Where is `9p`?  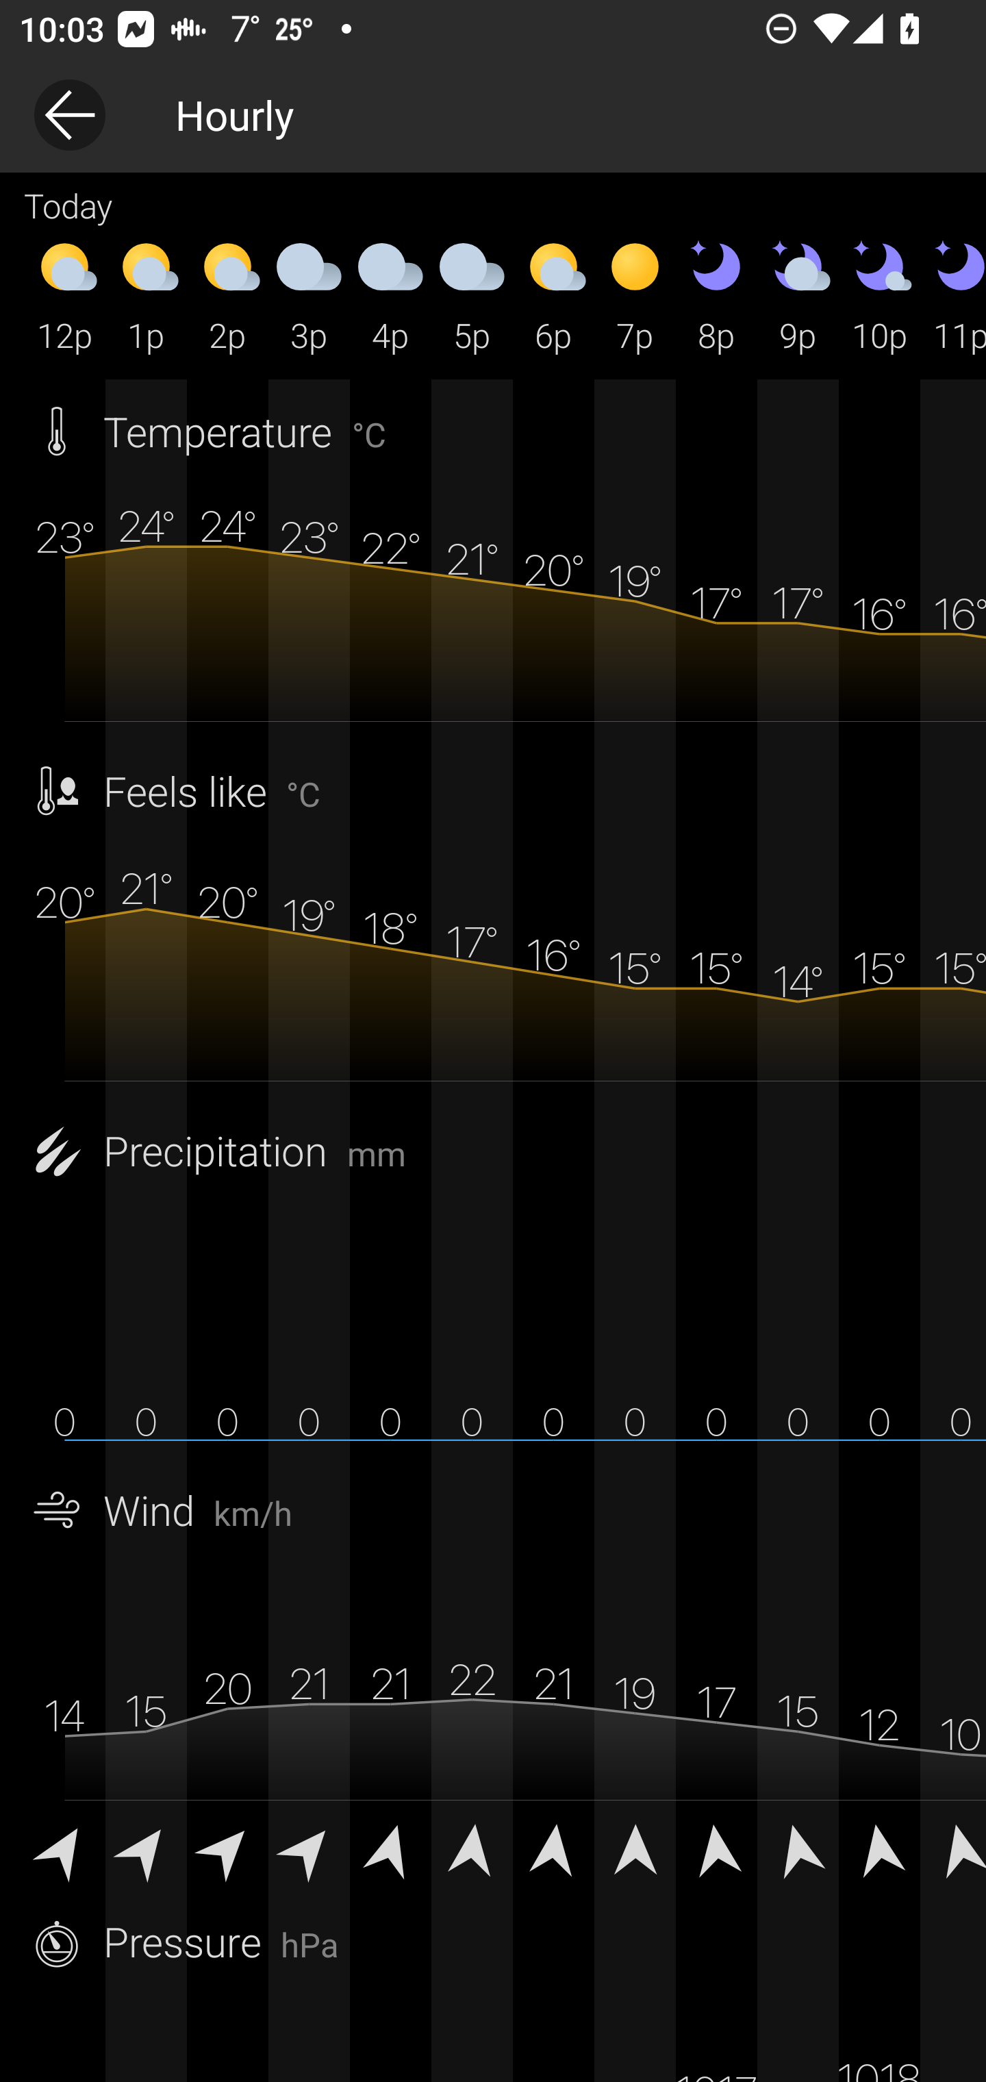
9p is located at coordinates (798, 295).